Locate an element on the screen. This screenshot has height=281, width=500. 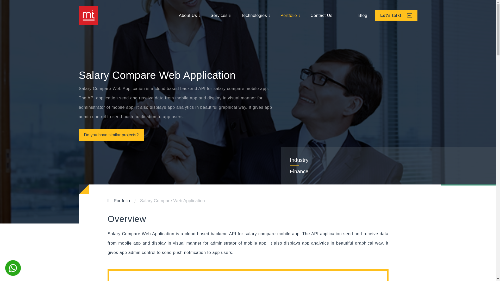
whatsapp icon is located at coordinates (13, 268).